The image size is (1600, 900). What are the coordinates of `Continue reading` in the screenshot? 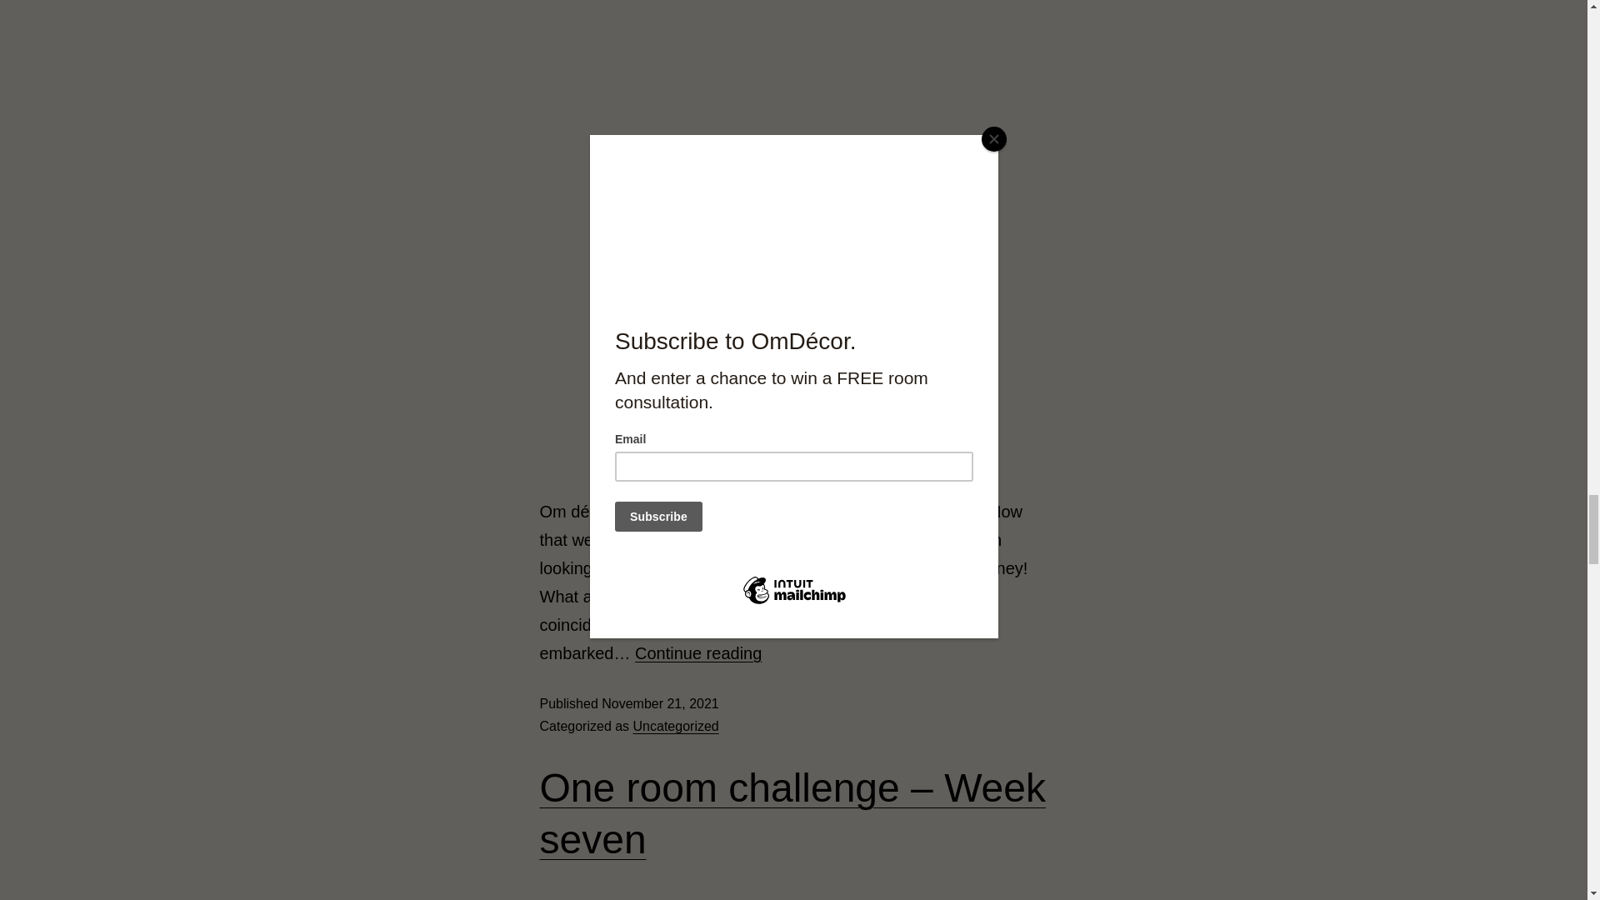 It's located at (698, 653).